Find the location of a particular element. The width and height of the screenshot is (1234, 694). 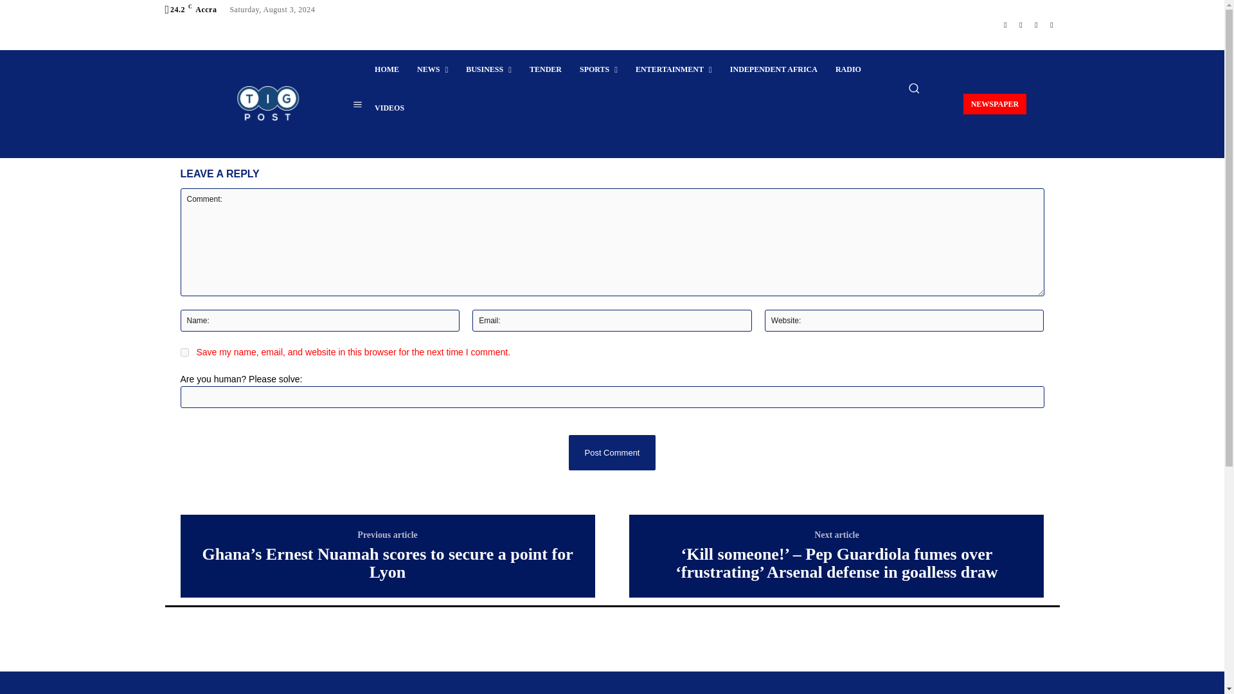

HOME is located at coordinates (374, 42).